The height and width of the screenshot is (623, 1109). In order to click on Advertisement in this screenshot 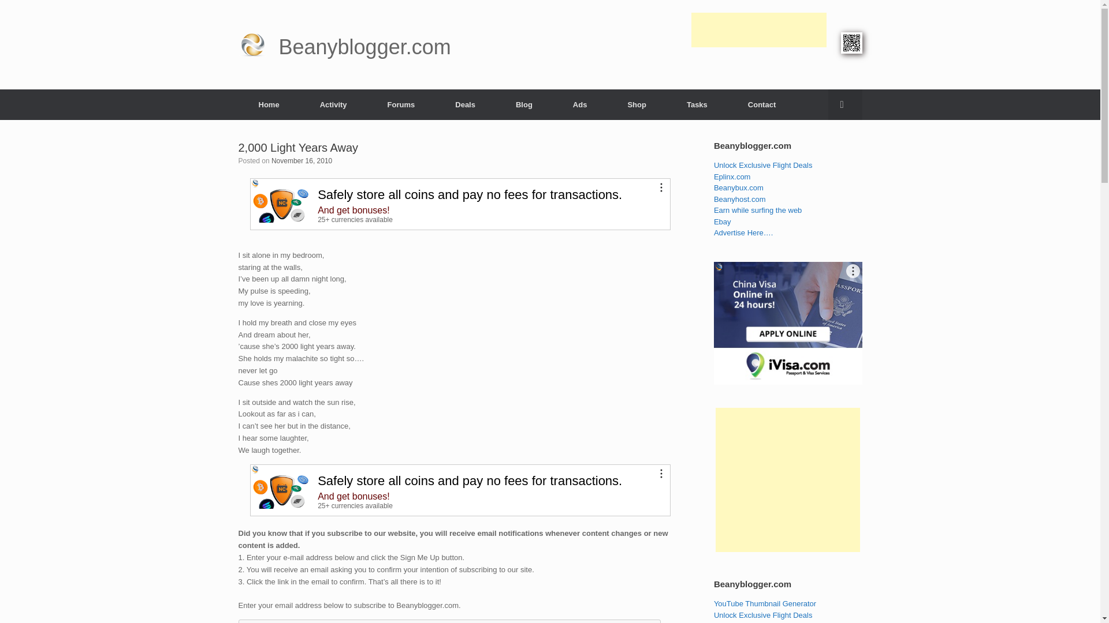, I will do `click(758, 78)`.